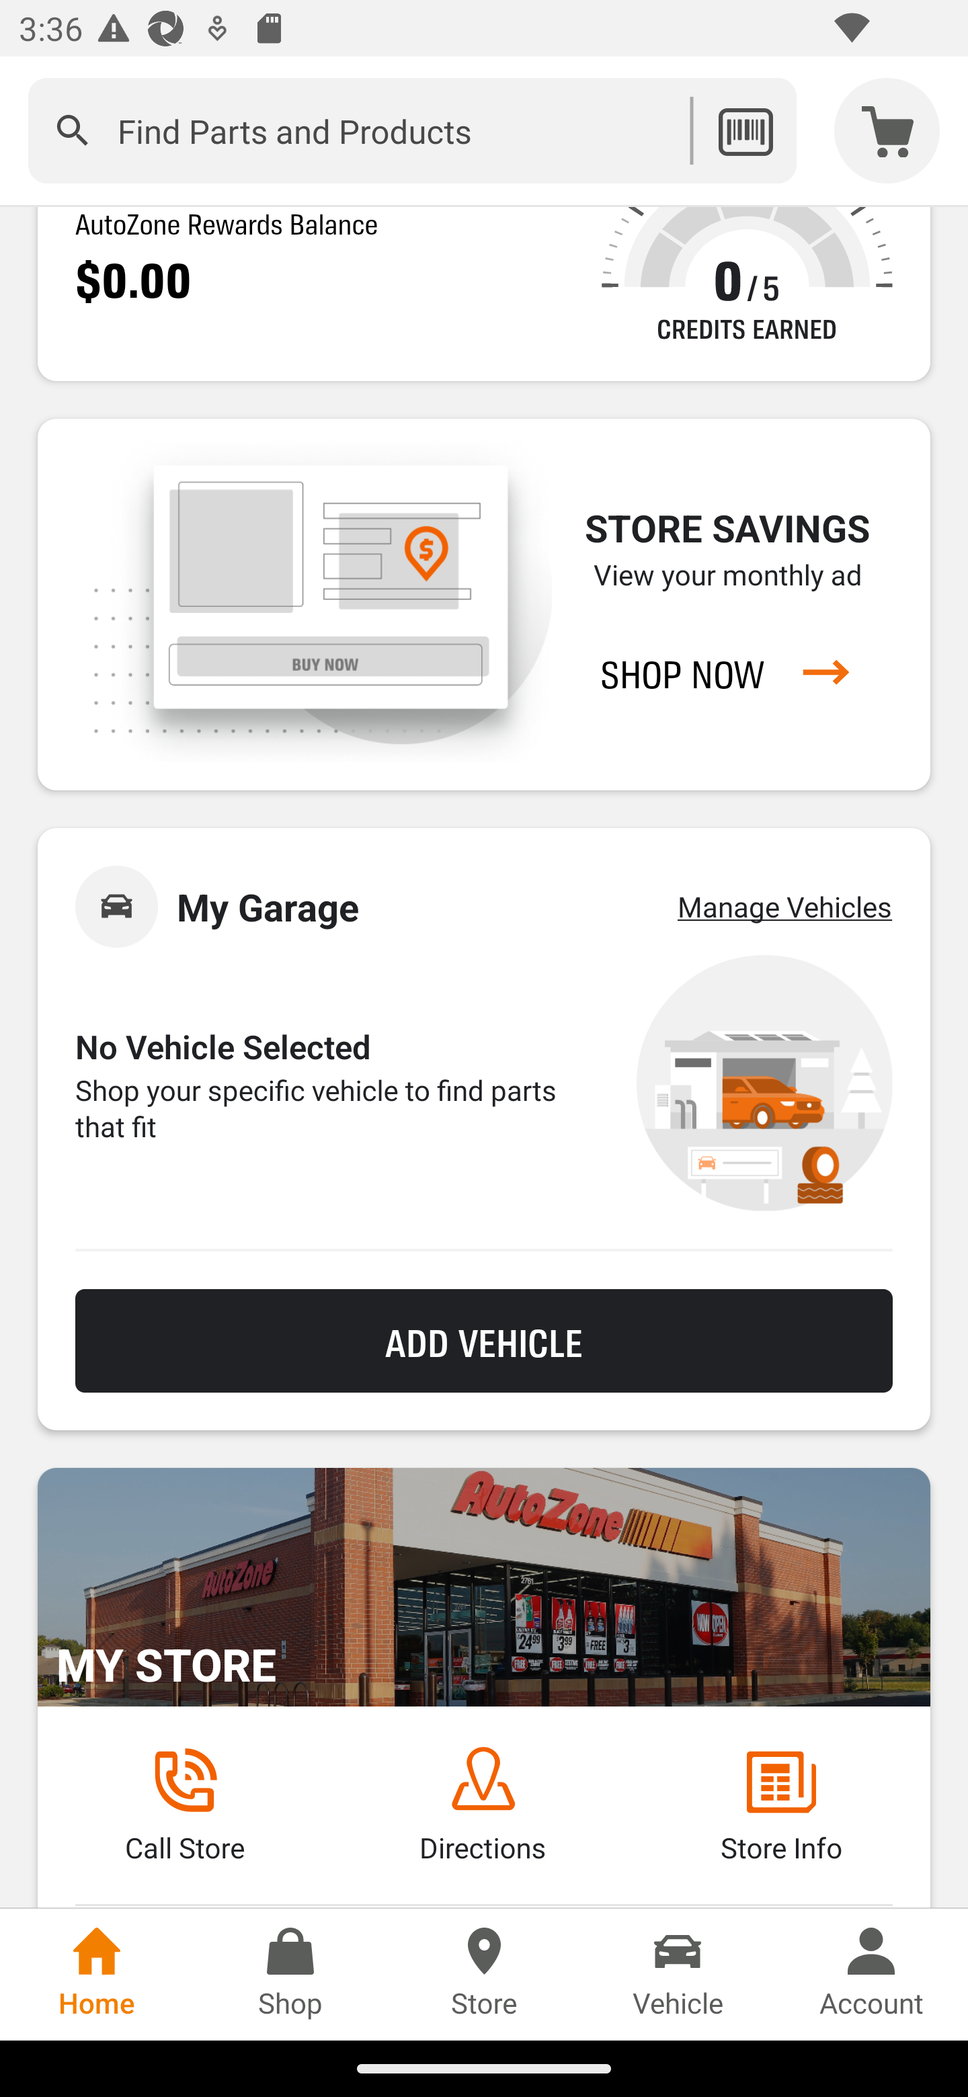 Image resolution: width=968 pixels, height=2097 pixels. Describe the element at coordinates (678, 1974) in the screenshot. I see `Vehicle` at that location.